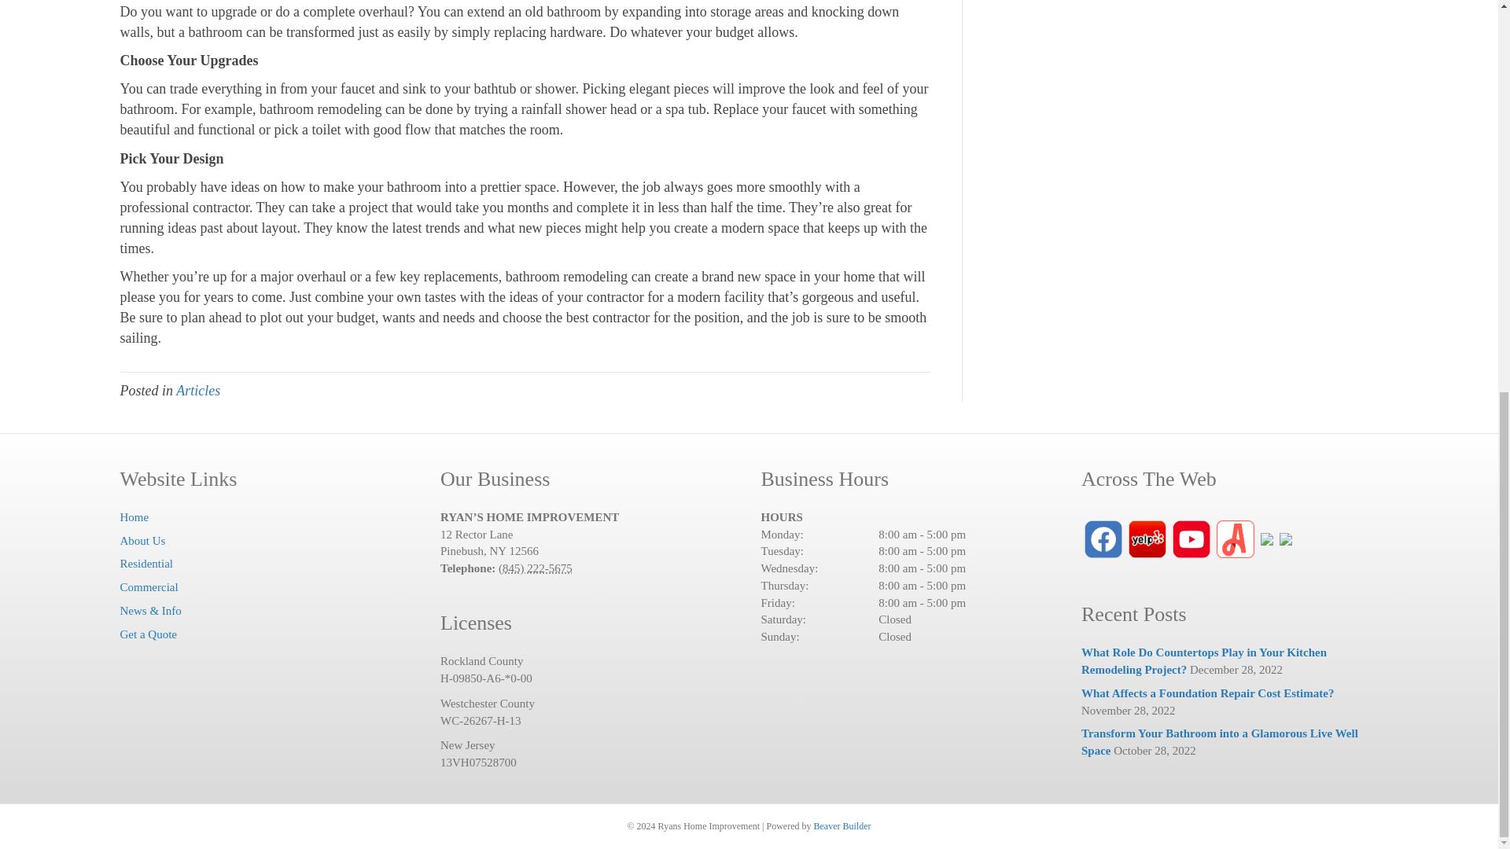 Image resolution: width=1510 pixels, height=849 pixels. Describe the element at coordinates (148, 586) in the screenshot. I see `Commercial` at that location.